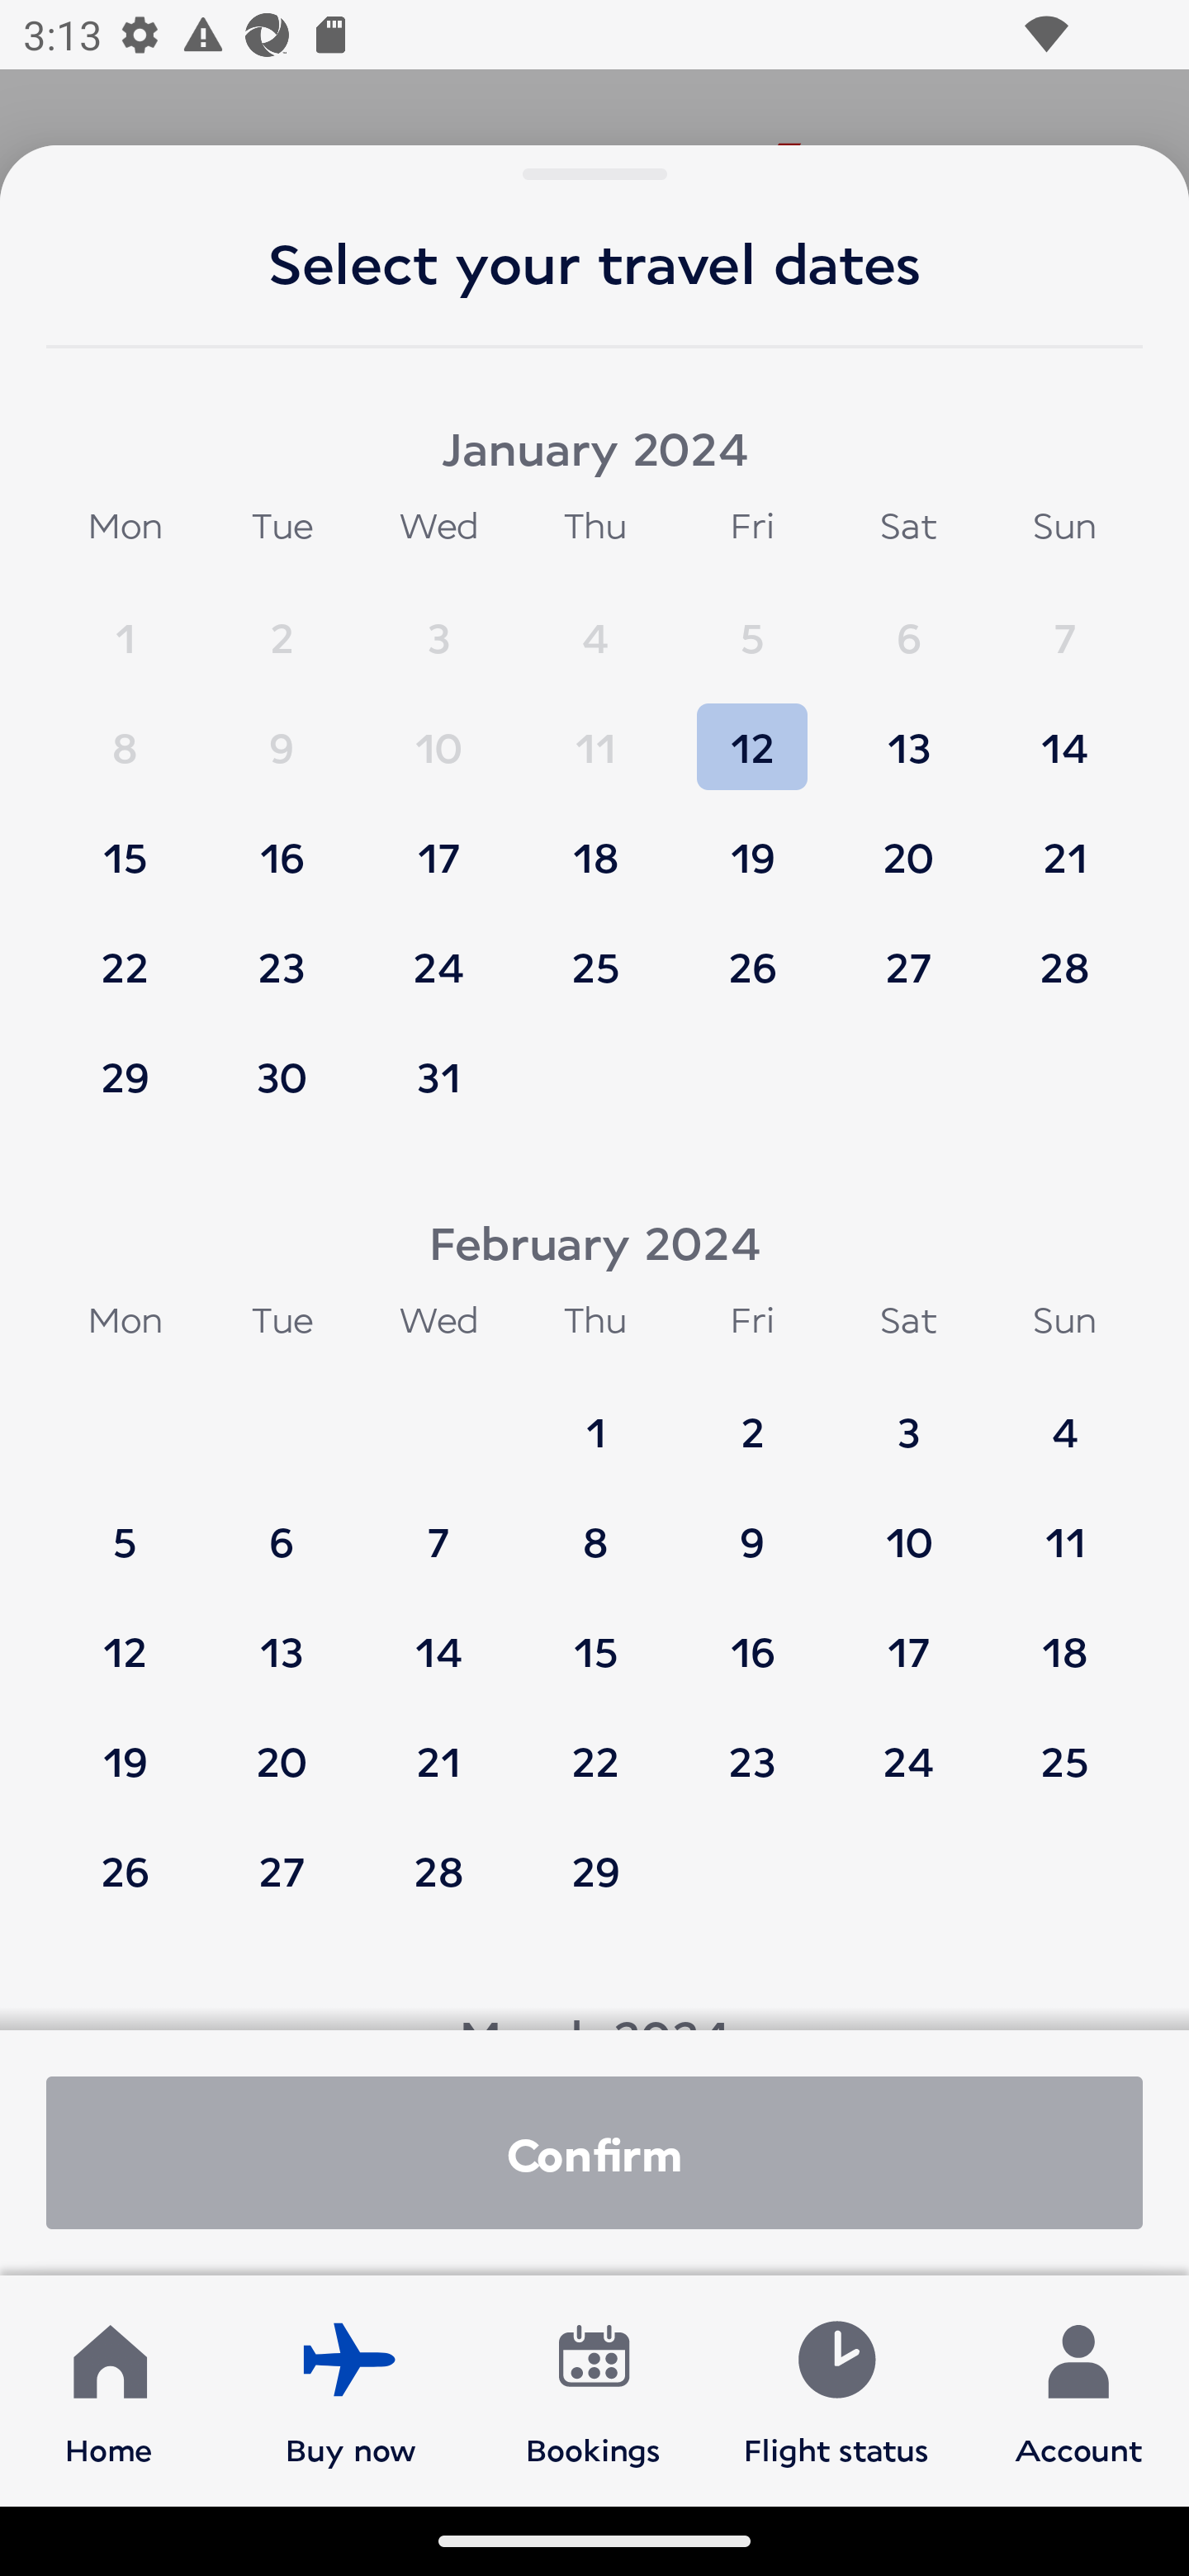 The width and height of the screenshot is (1189, 2576). What do you see at coordinates (282, 623) in the screenshot?
I see `2` at bounding box center [282, 623].